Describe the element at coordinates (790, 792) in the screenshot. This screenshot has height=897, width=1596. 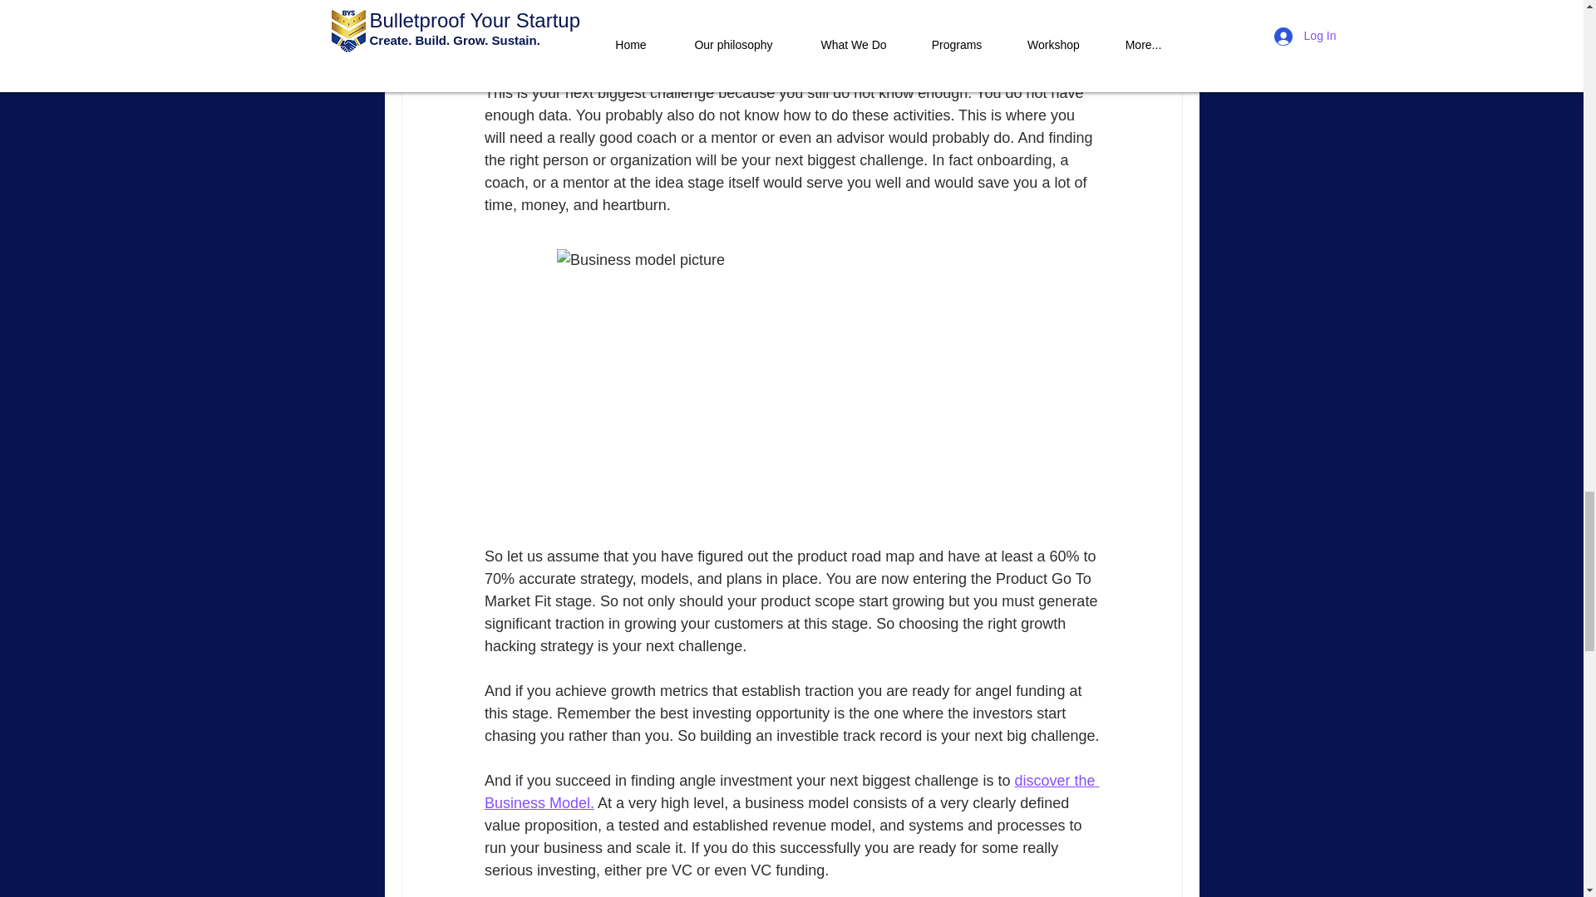
I see `discover the Business Model.` at that location.